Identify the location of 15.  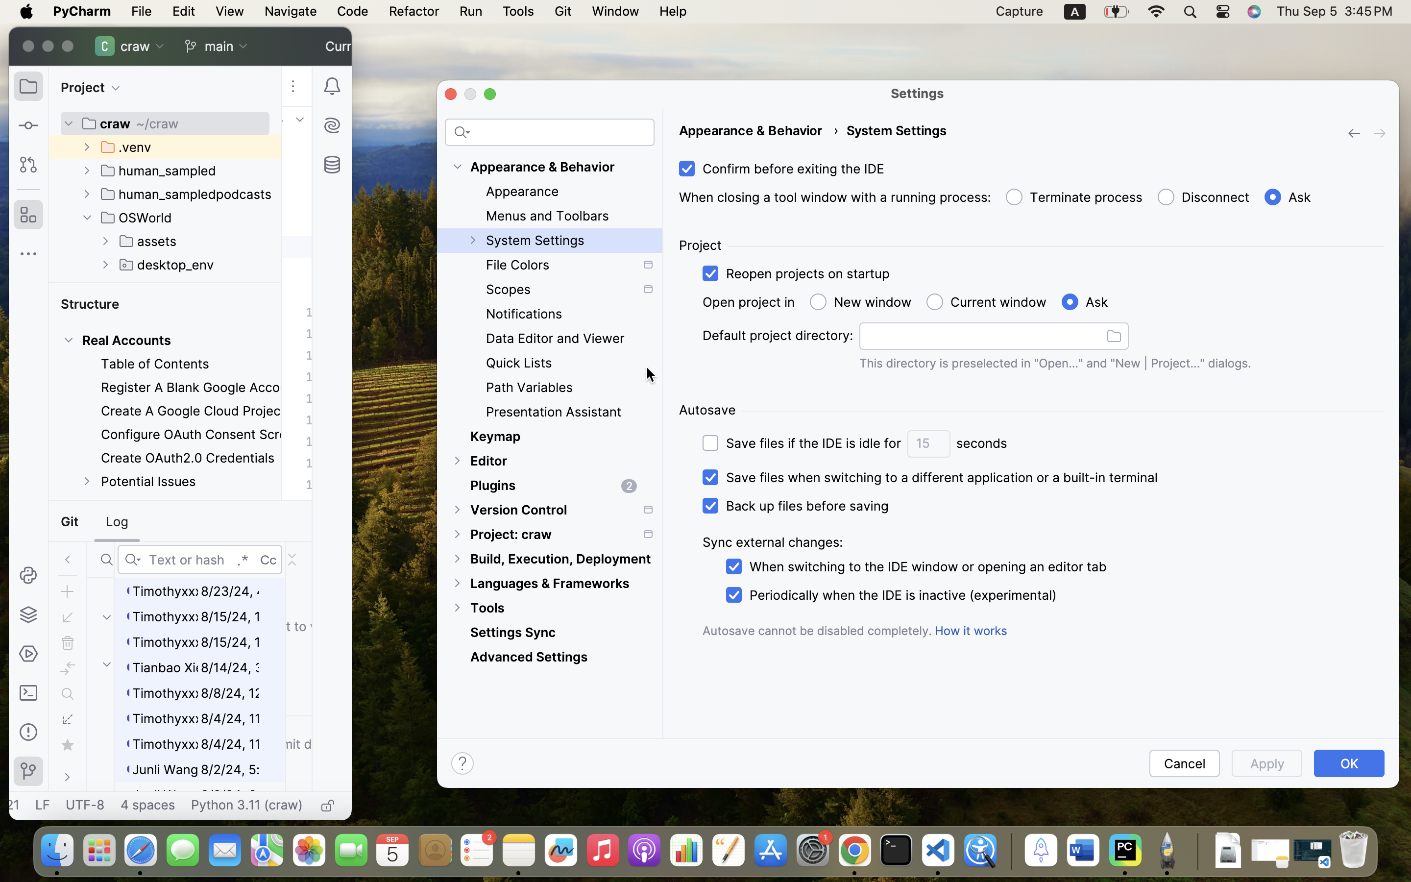
(929, 444).